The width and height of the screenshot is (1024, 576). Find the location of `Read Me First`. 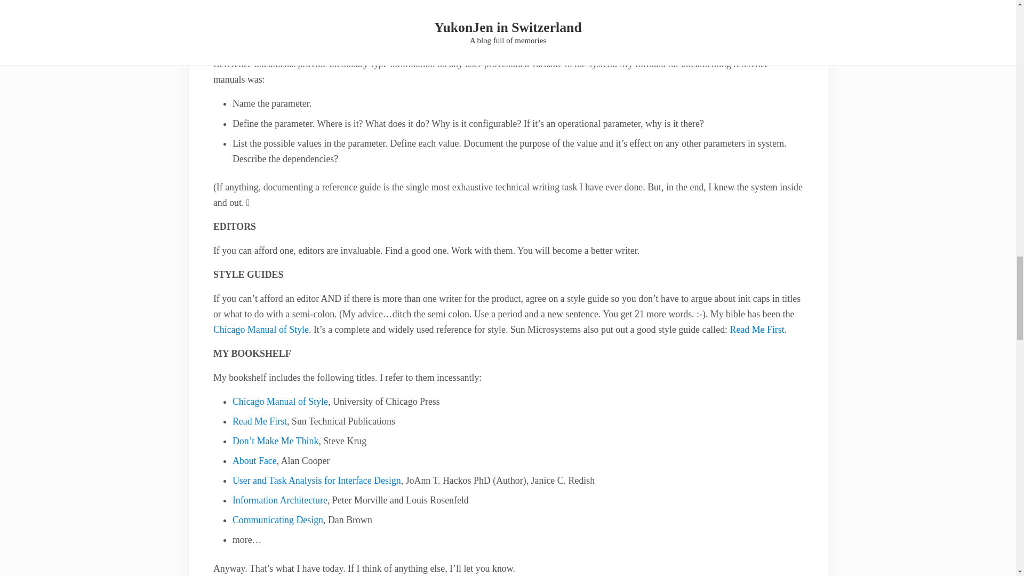

Read Me First is located at coordinates (259, 421).